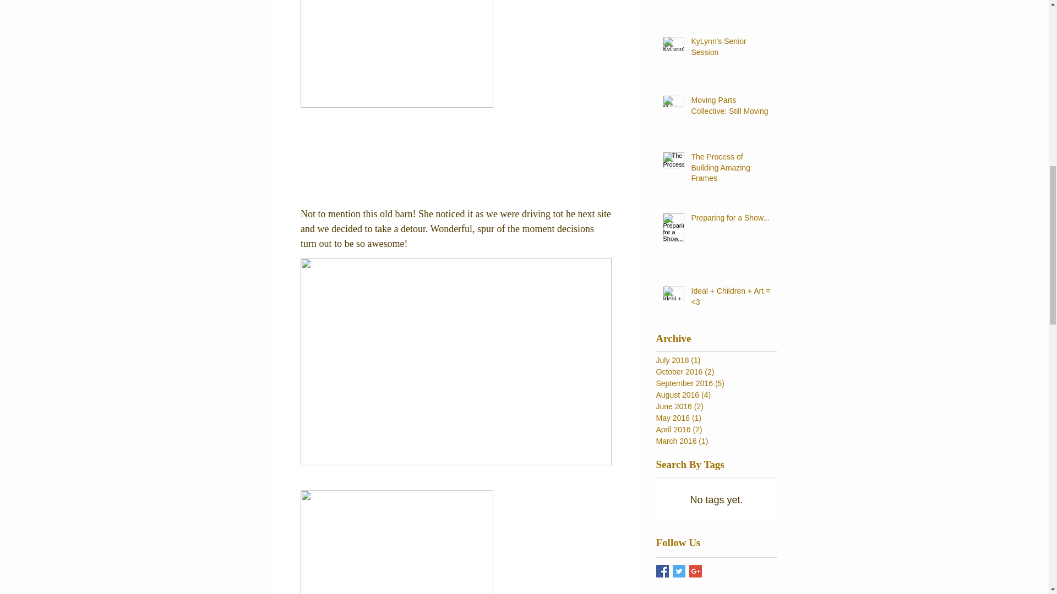  What do you see at coordinates (731, 49) in the screenshot?
I see `KyLynn's Senior Session` at bounding box center [731, 49].